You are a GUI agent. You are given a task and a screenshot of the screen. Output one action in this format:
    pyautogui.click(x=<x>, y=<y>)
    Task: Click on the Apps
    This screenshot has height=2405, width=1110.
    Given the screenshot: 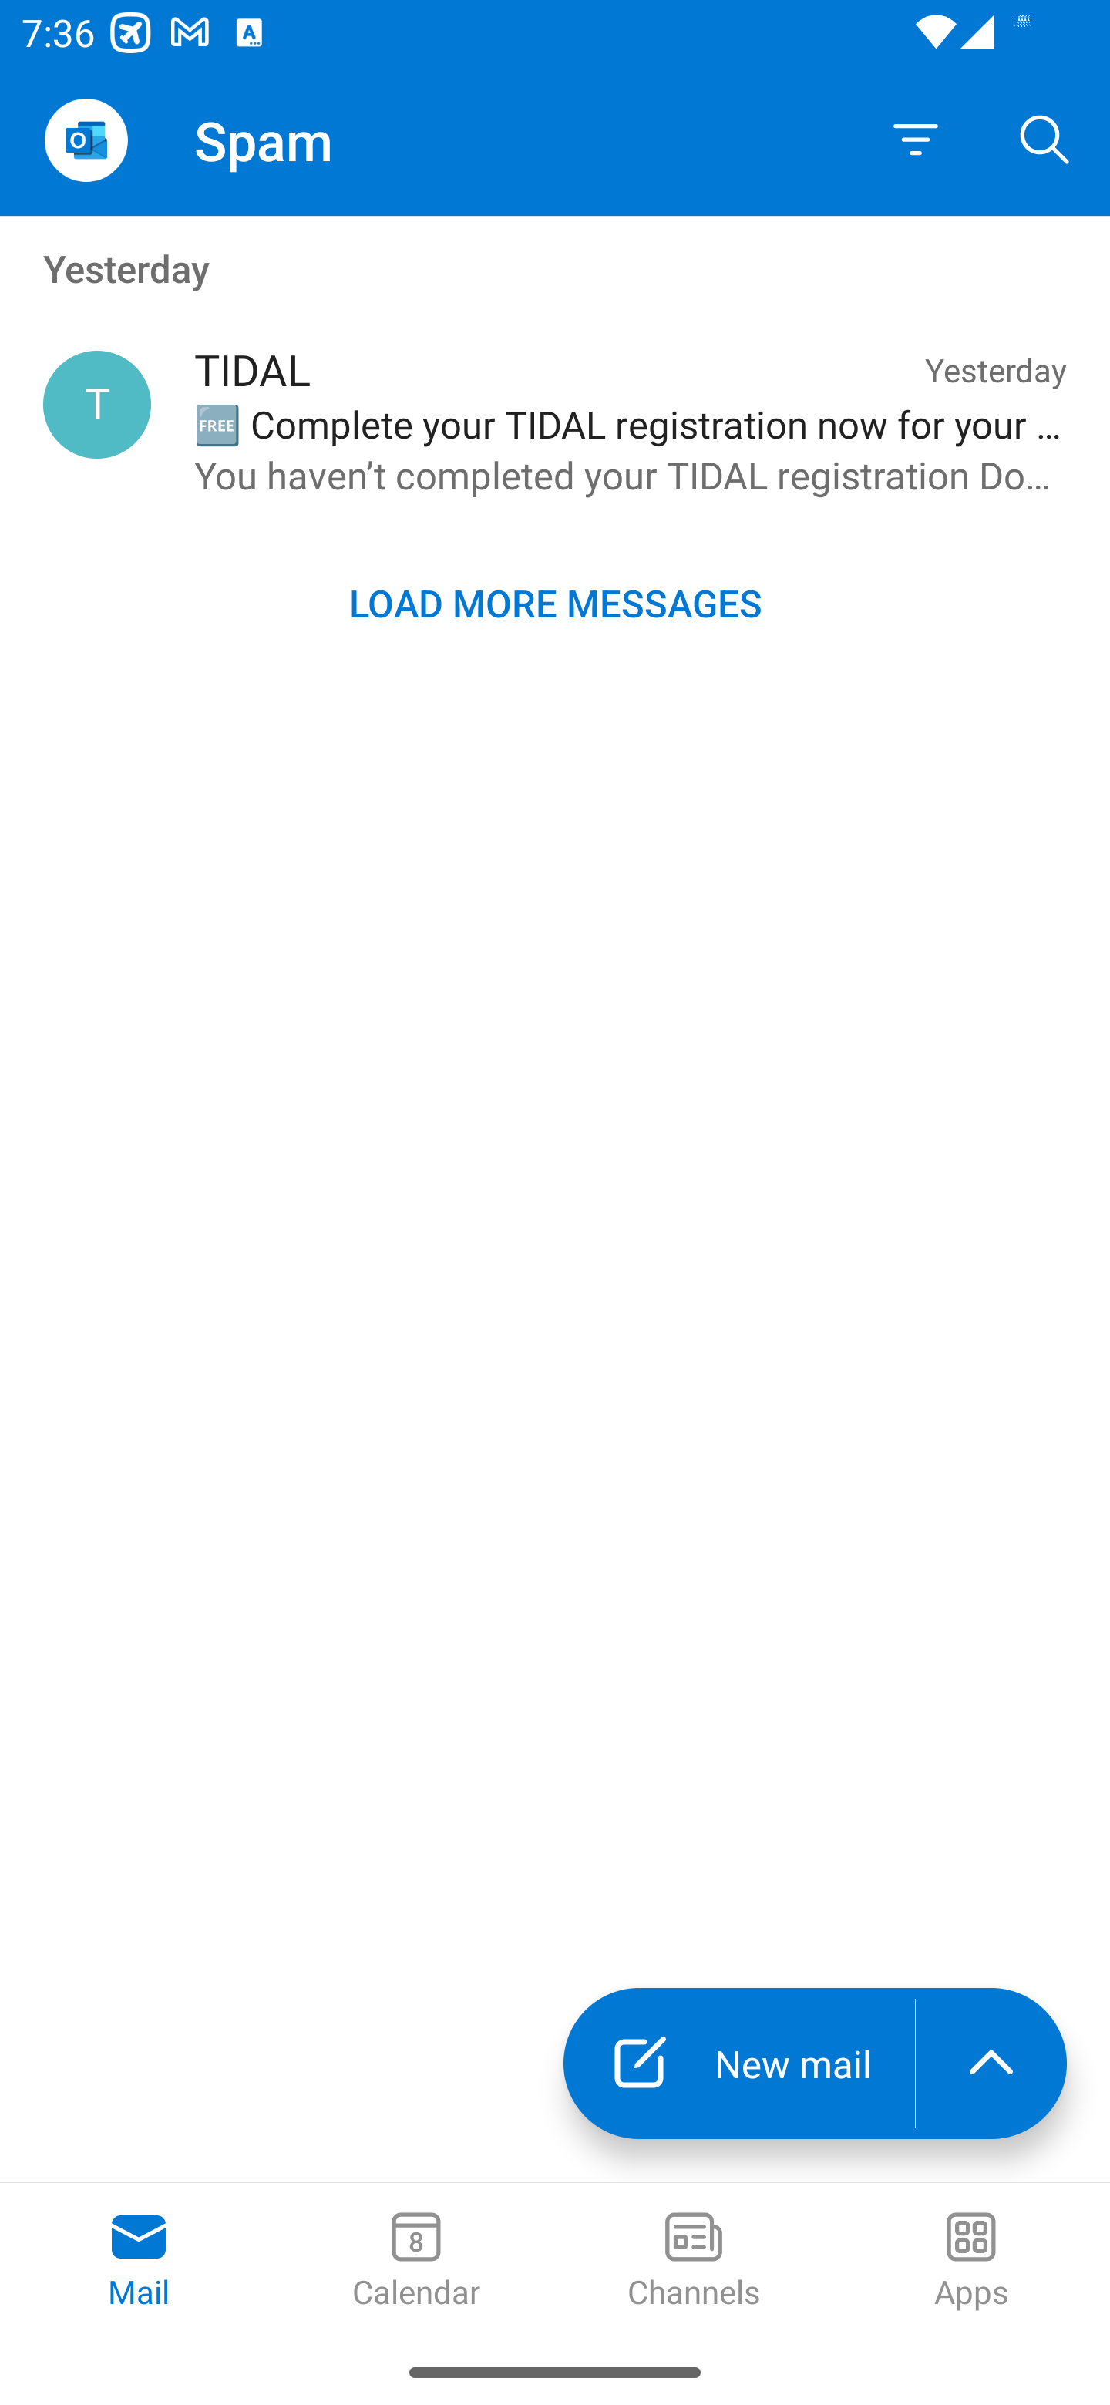 What is the action you would take?
    pyautogui.click(x=971, y=2262)
    